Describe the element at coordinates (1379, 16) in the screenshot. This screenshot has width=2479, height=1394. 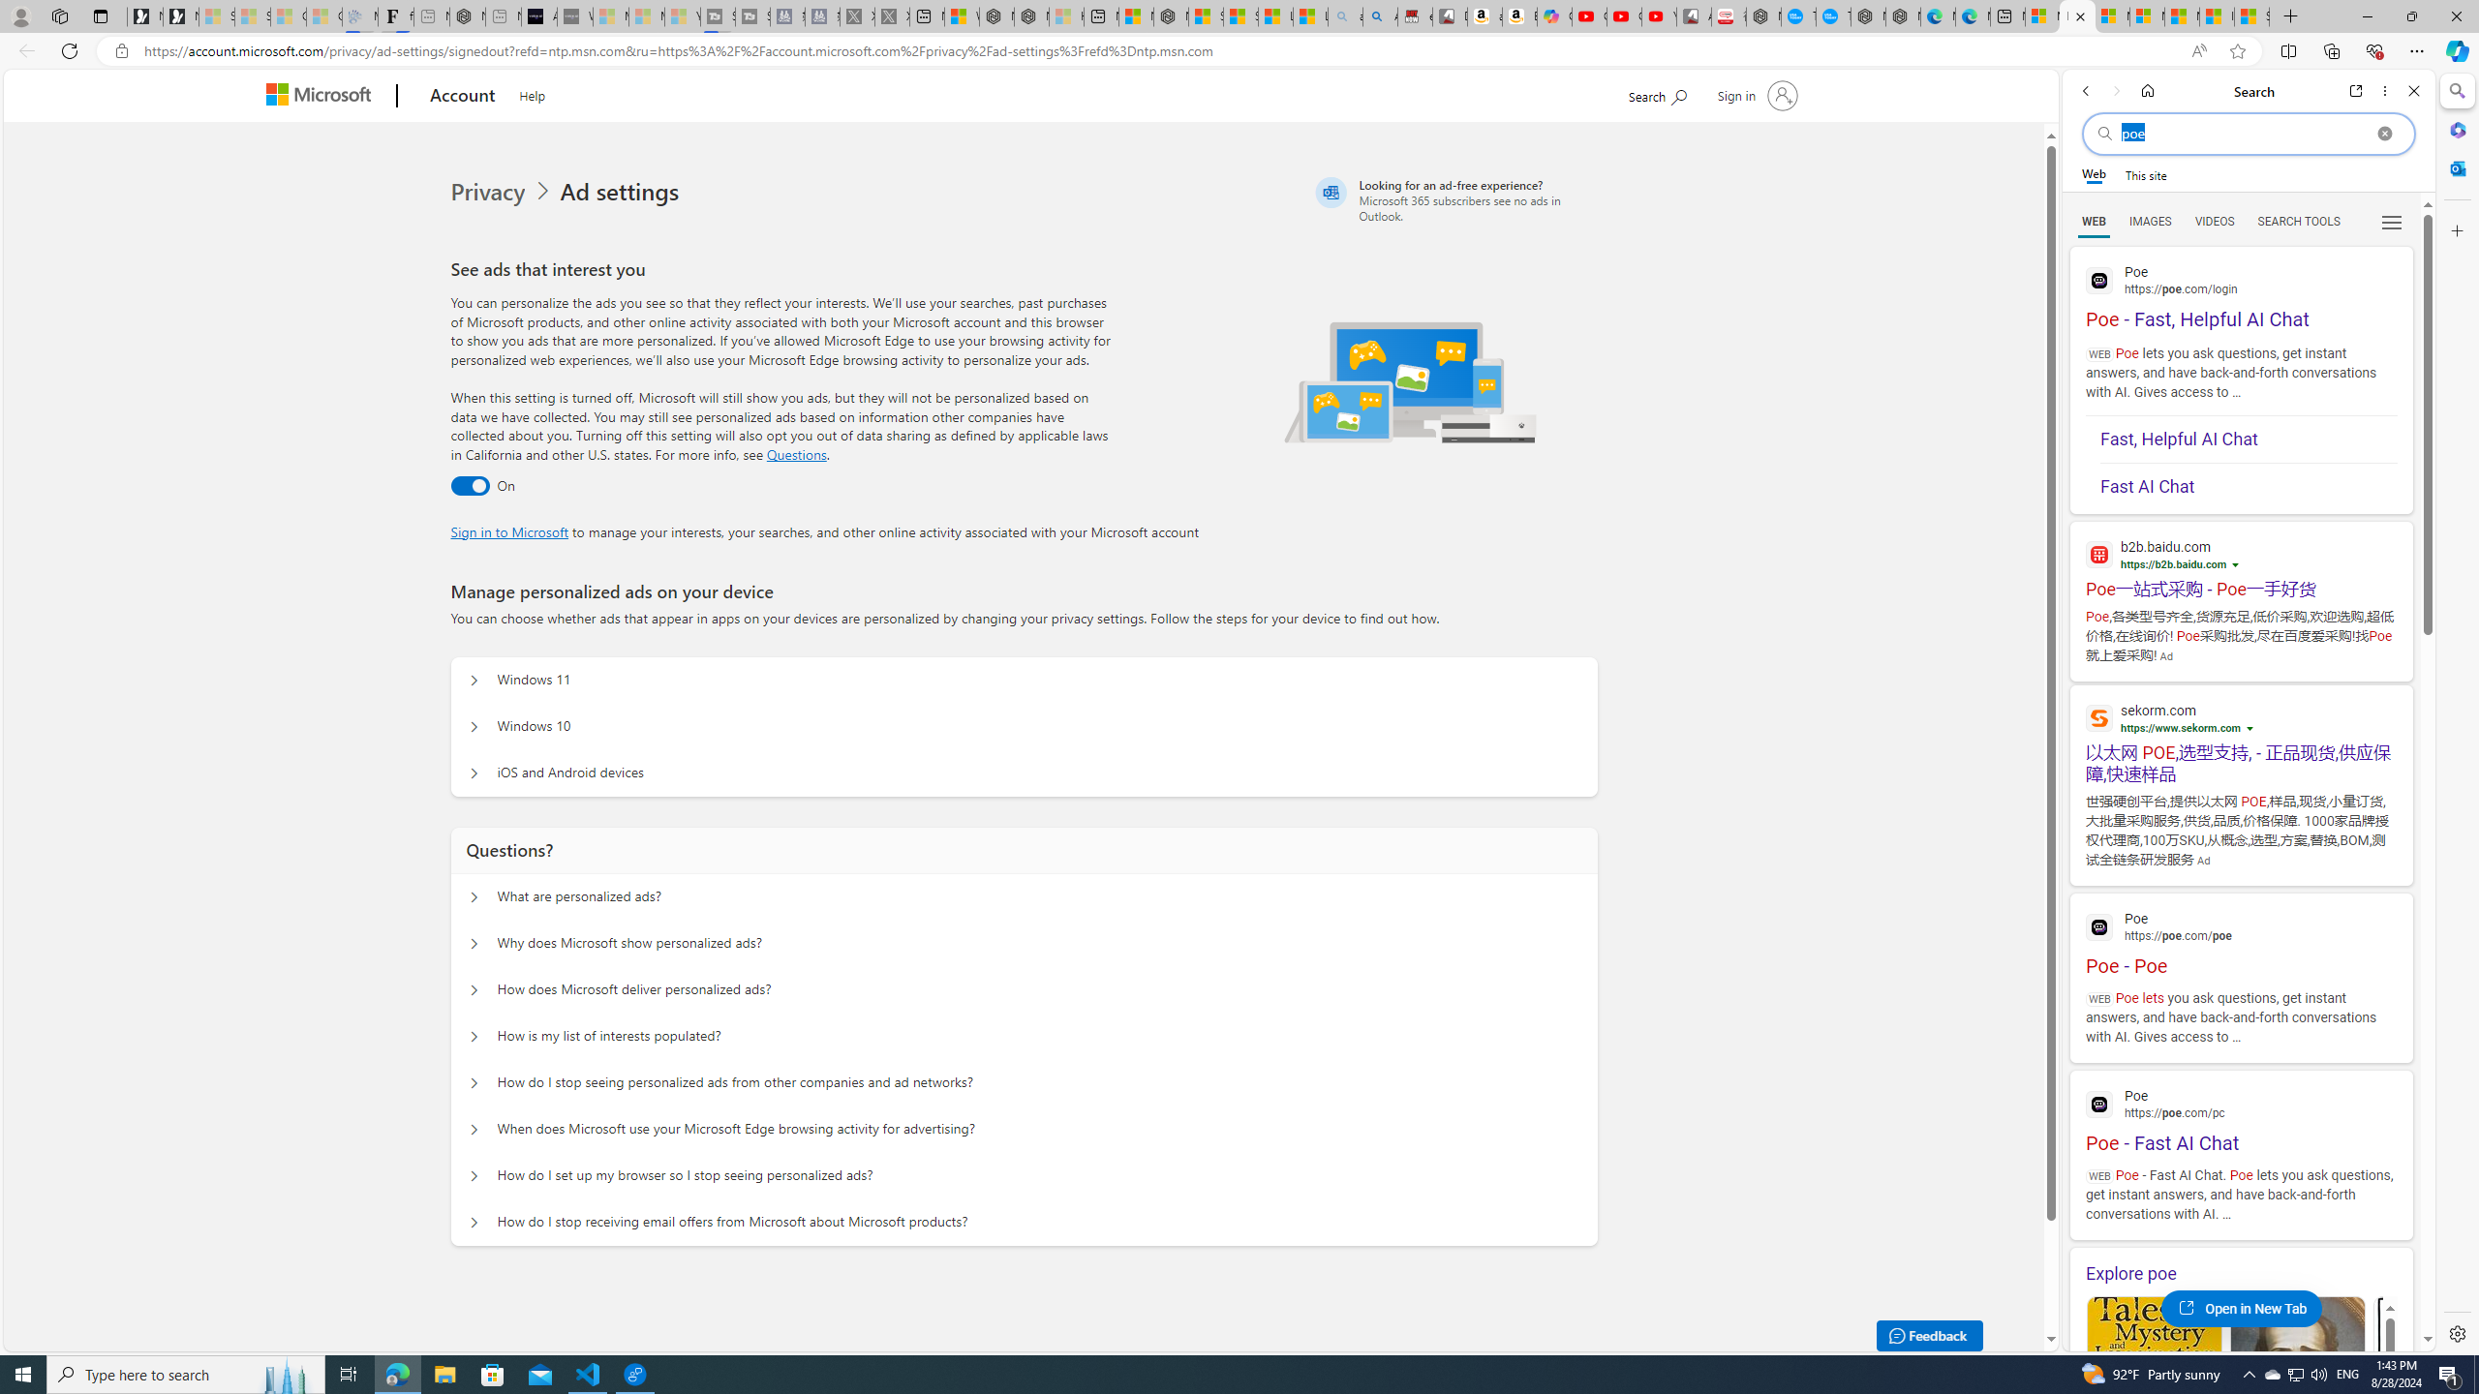
I see `Amazon Echo Dot PNG - Search Images` at that location.